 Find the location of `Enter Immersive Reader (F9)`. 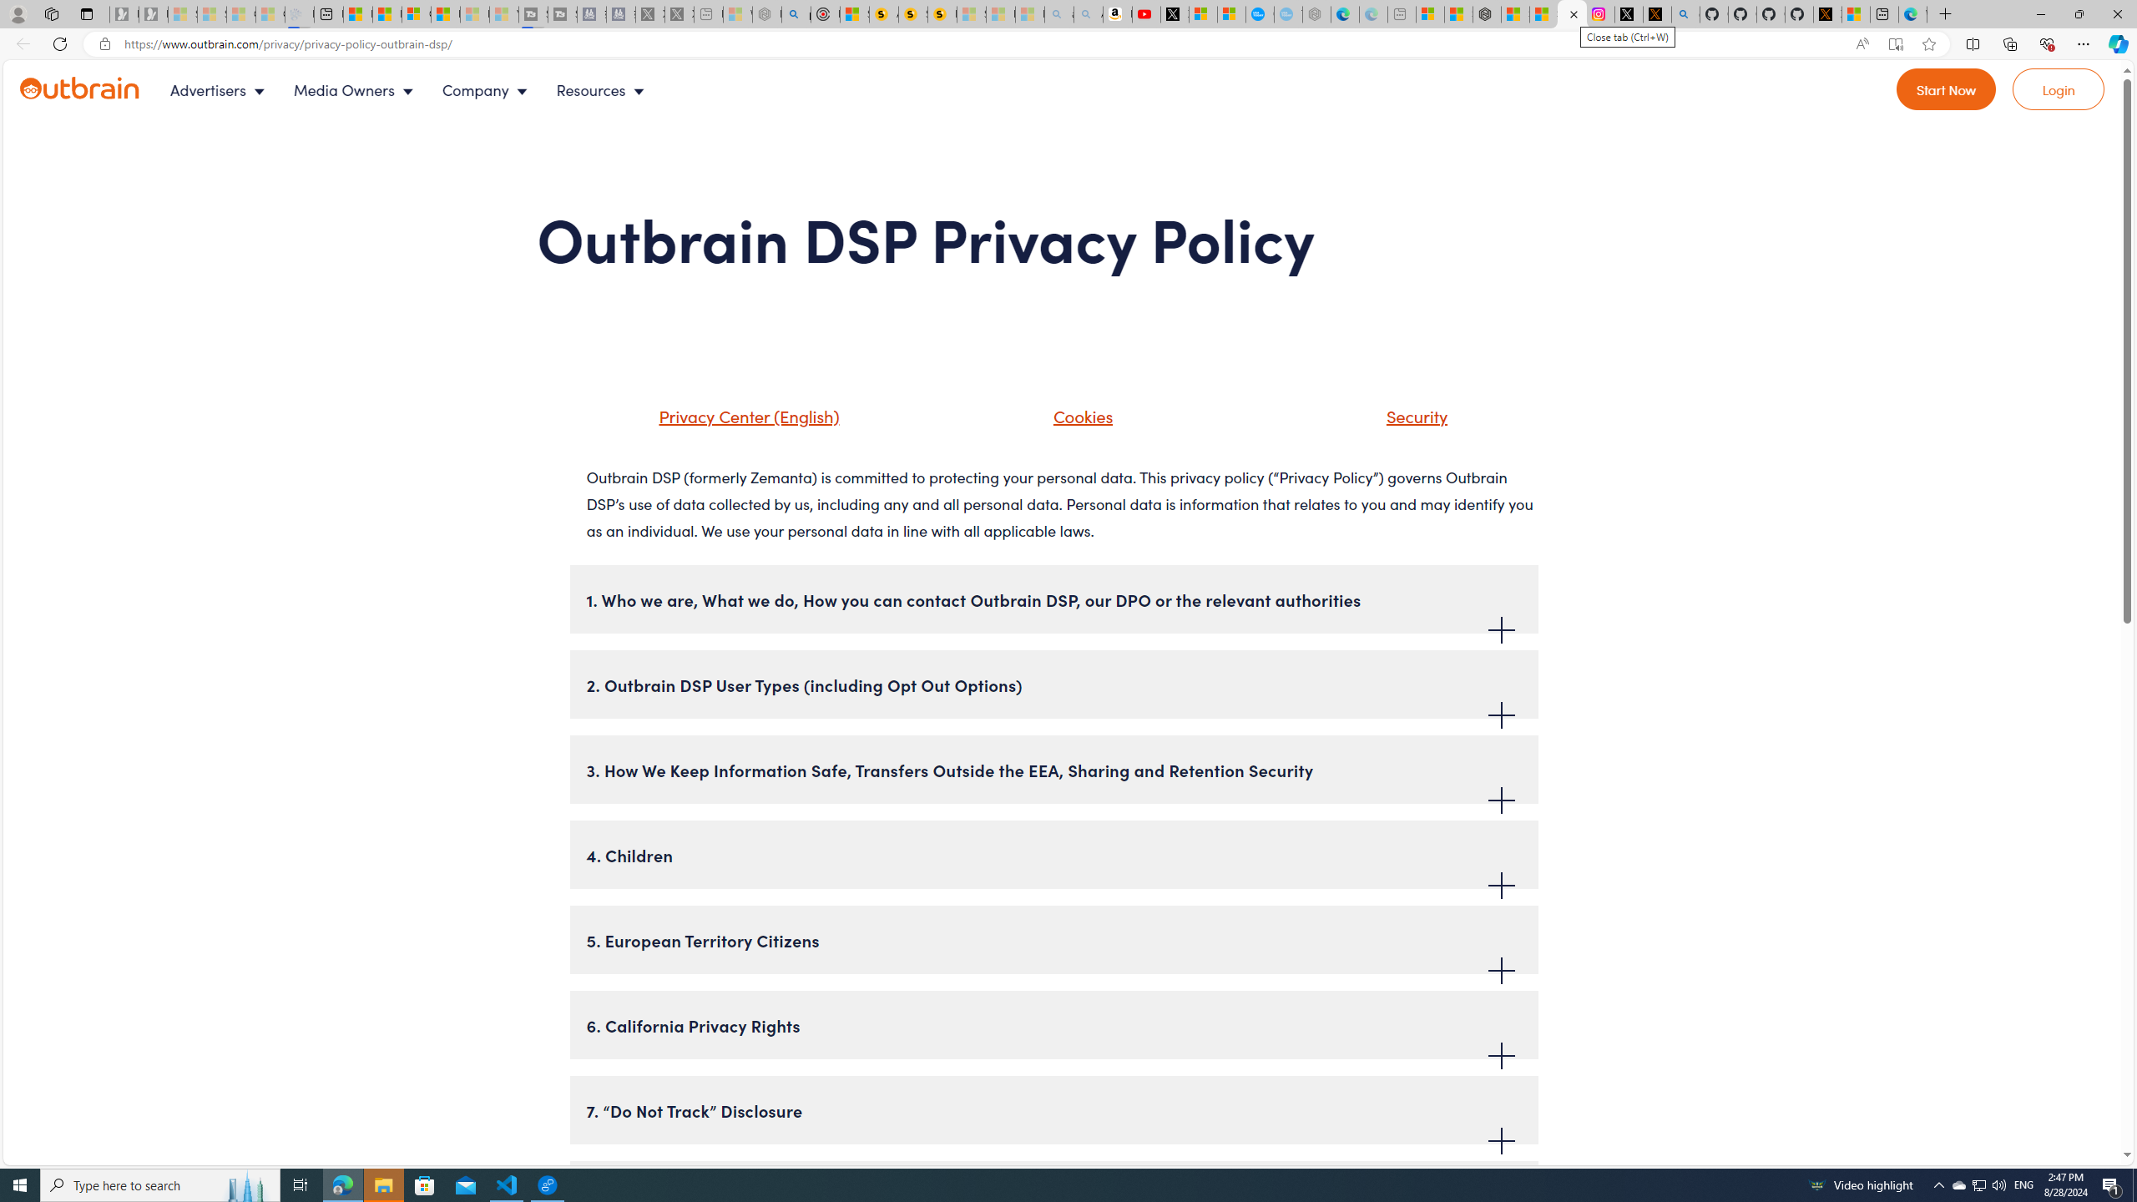

Enter Immersive Reader (F9) is located at coordinates (1895, 44).